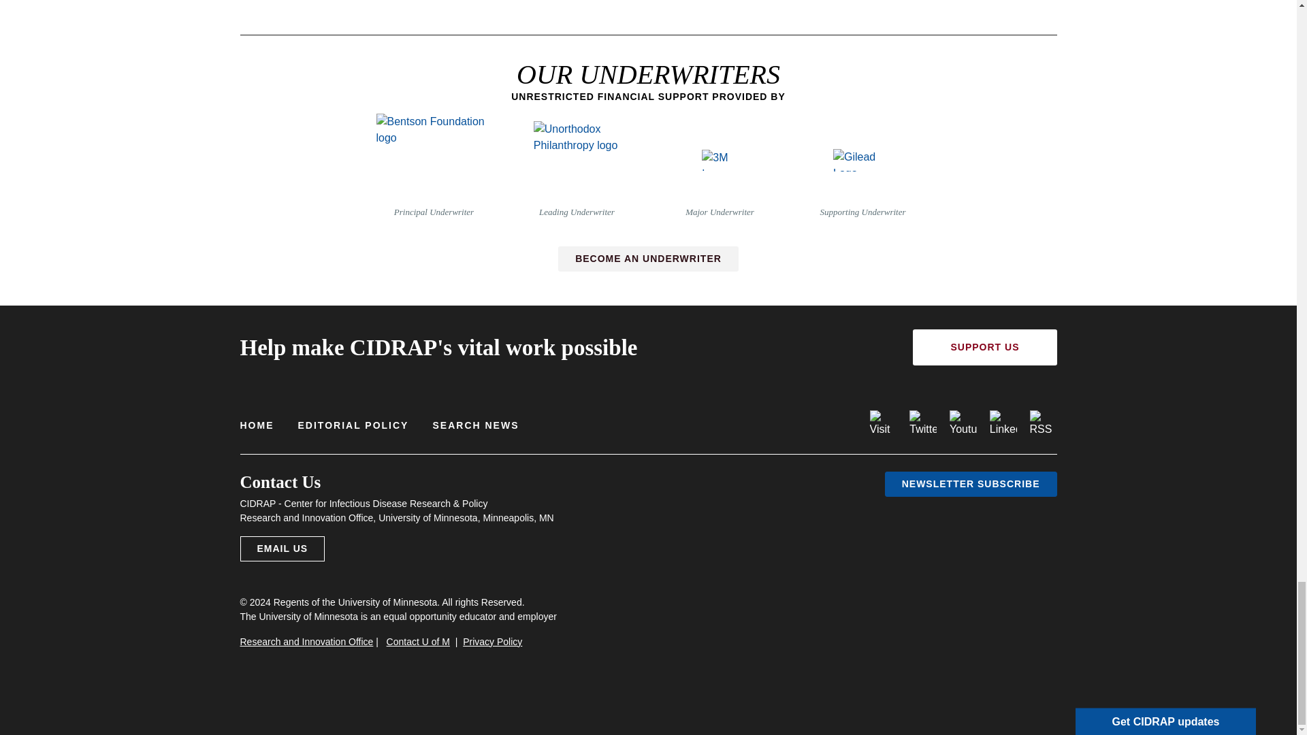 The height and width of the screenshot is (735, 1307). I want to click on Contact Us, so click(282, 549).